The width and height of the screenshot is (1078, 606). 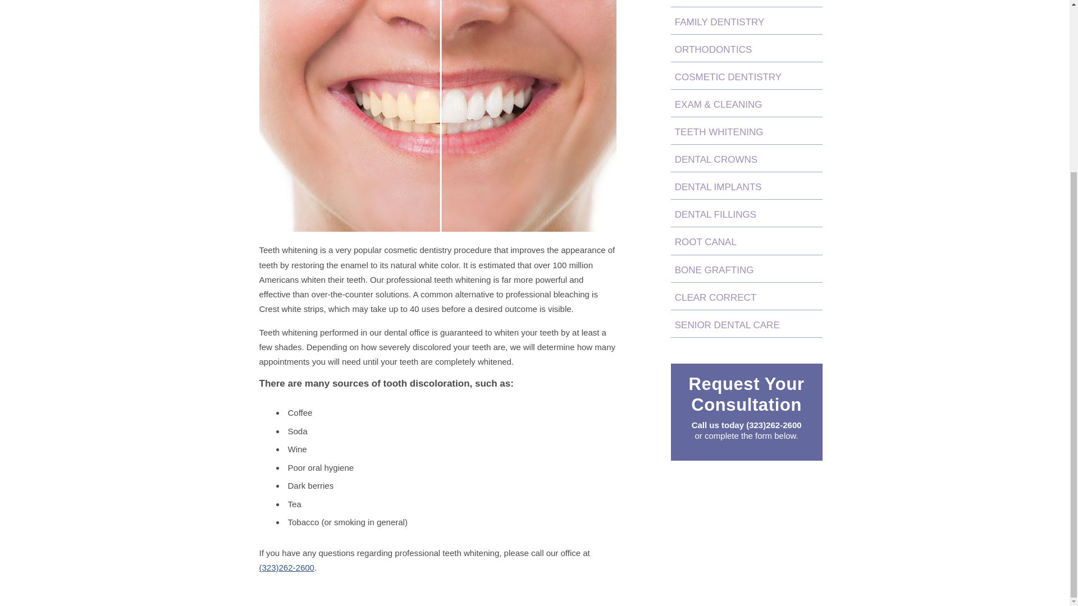 What do you see at coordinates (746, 3) in the screenshot?
I see `GENERAL DENTISTRY` at bounding box center [746, 3].